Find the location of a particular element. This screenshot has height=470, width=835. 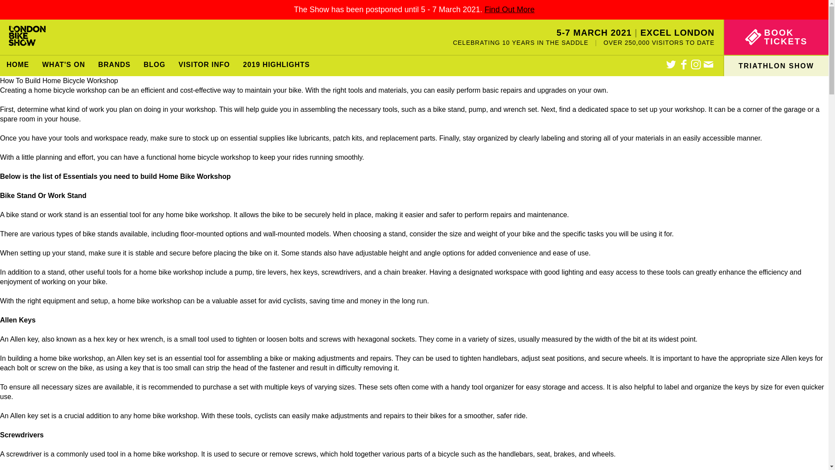

BRANDS is located at coordinates (114, 66).